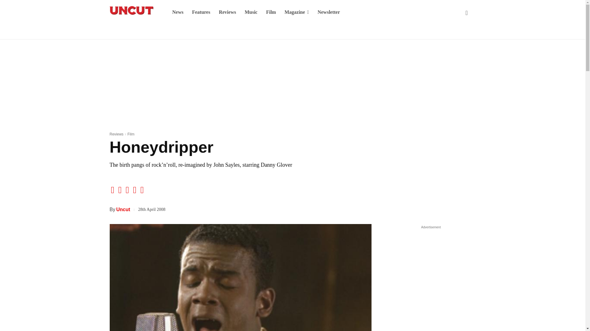 The image size is (590, 331). Describe the element at coordinates (131, 10) in the screenshot. I see `Uncut Logo` at that location.